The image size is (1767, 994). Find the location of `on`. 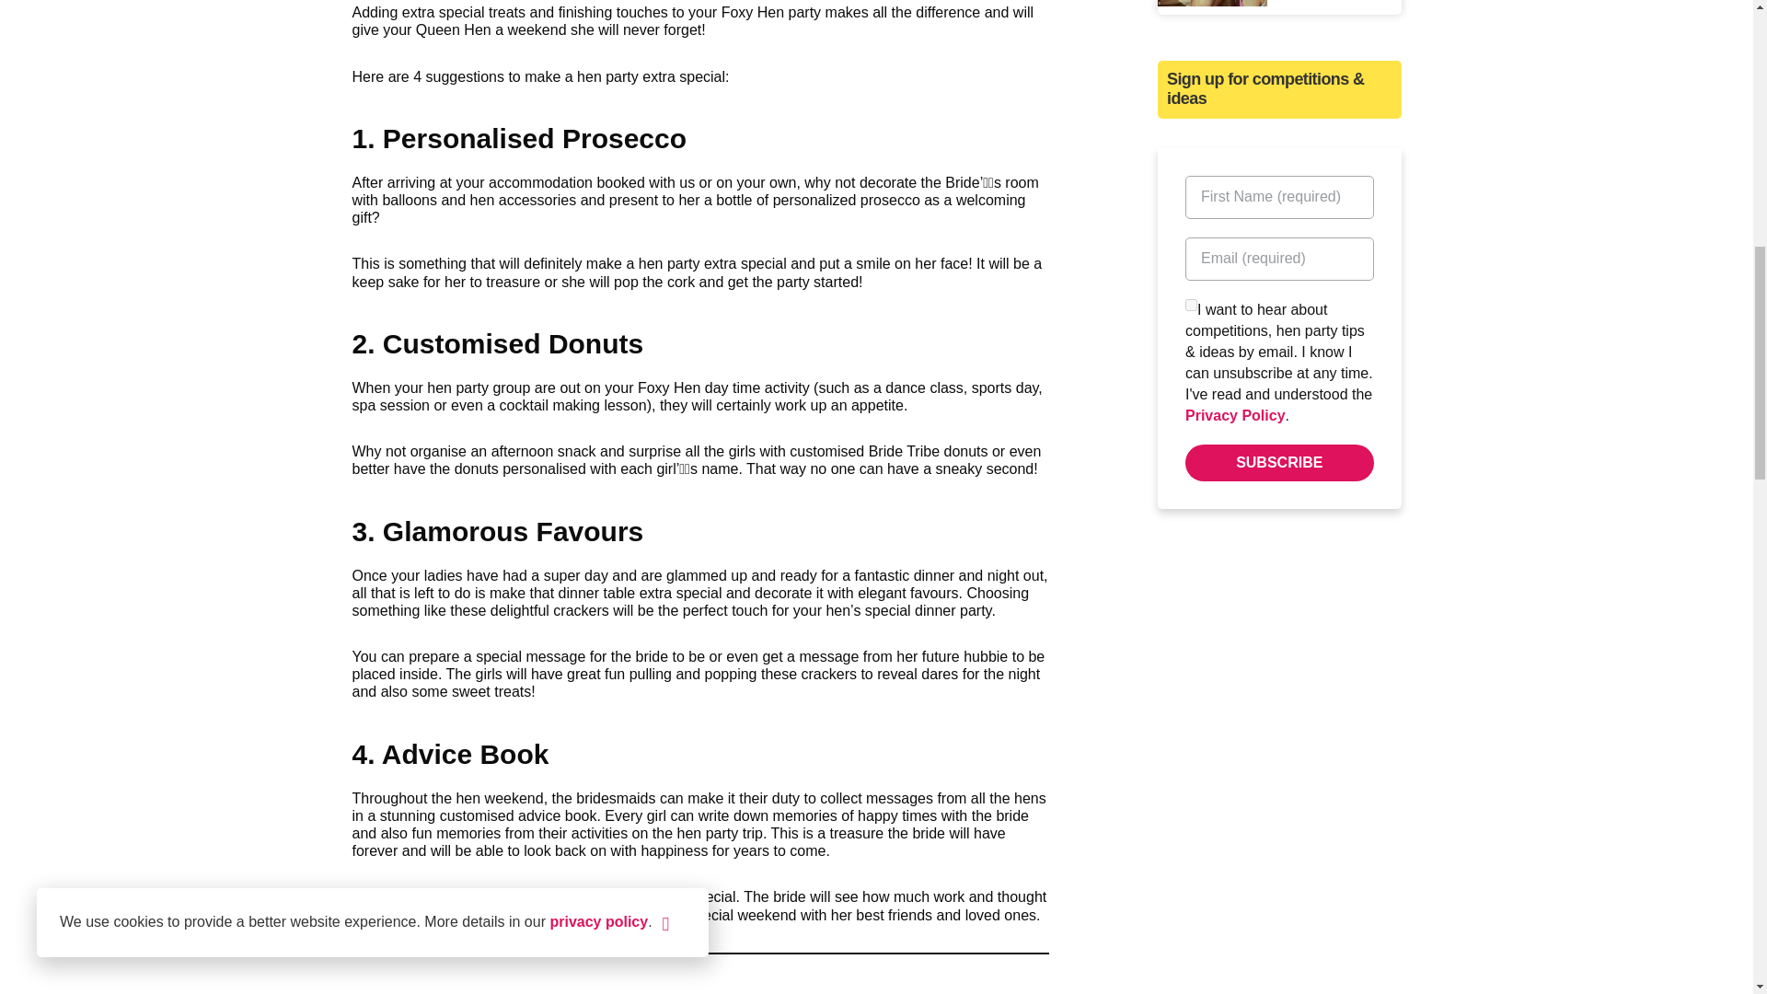

on is located at coordinates (1191, 306).